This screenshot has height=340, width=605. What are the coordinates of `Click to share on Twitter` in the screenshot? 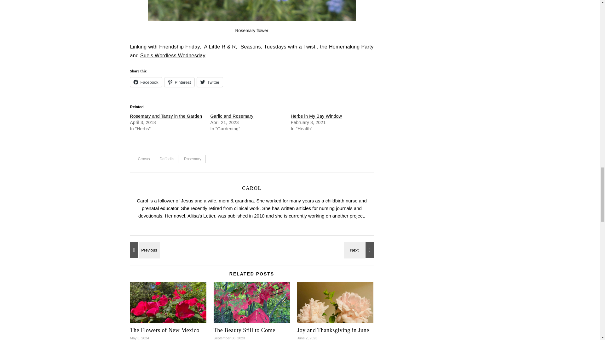 It's located at (210, 82).